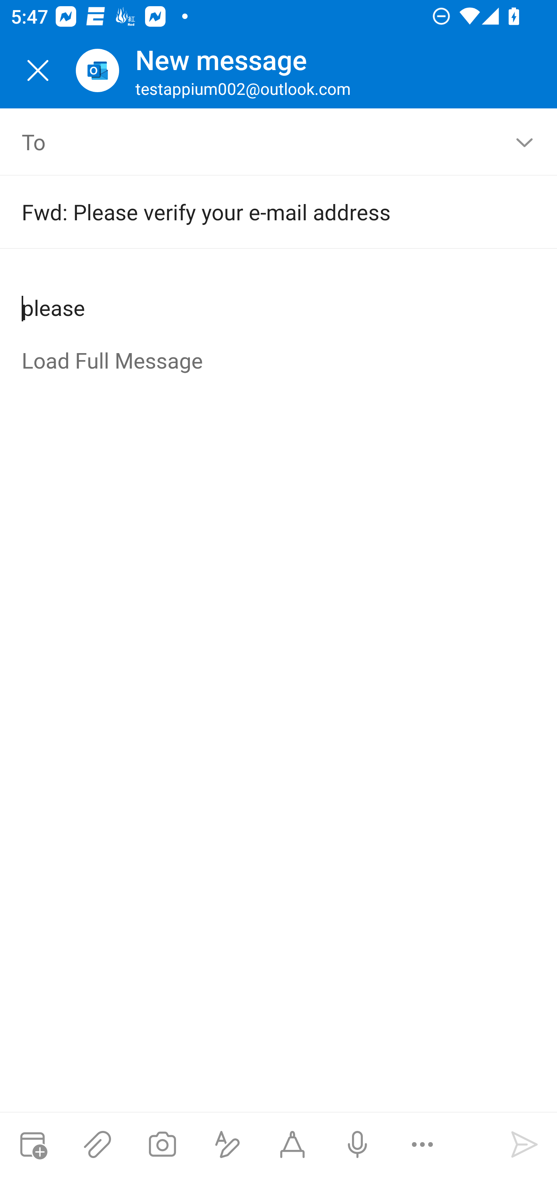 The width and height of the screenshot is (557, 1177). Describe the element at coordinates (162, 1144) in the screenshot. I see `Take a photo` at that location.